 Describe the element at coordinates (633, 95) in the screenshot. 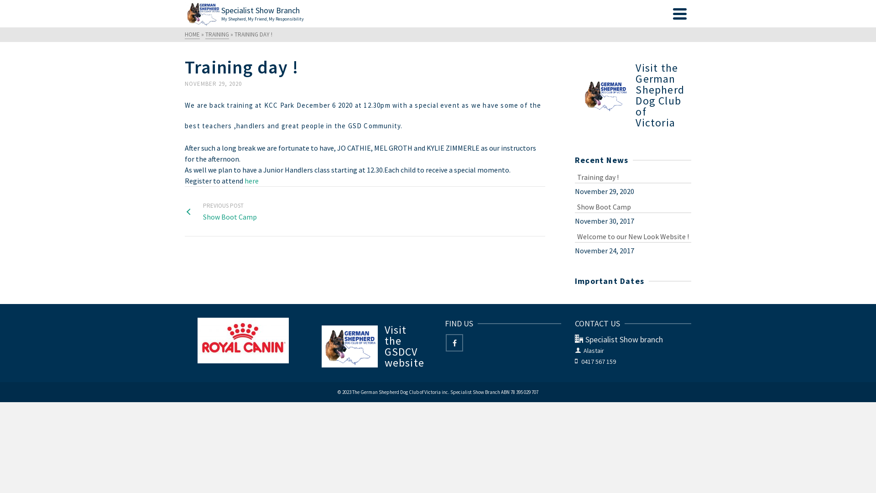

I see `Visit the German Shepherd Dog Club of Victoria` at that location.